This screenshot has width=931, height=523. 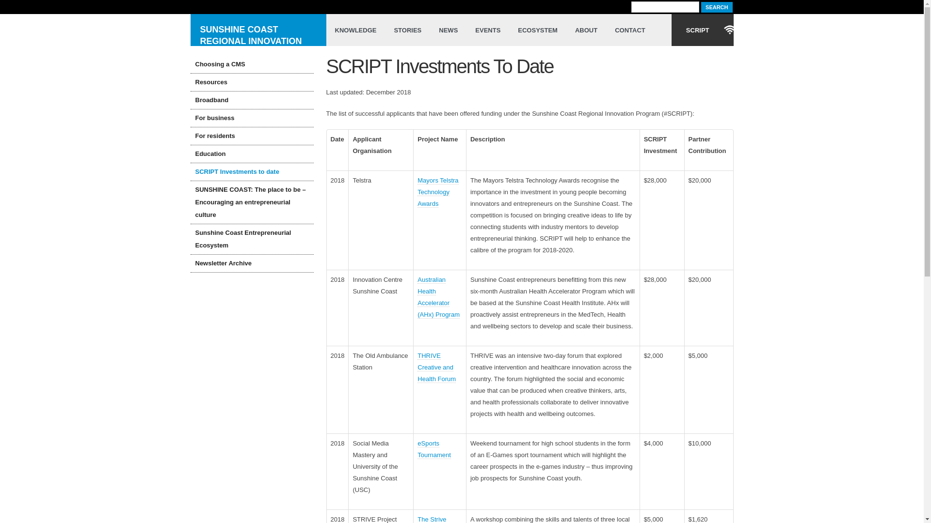 I want to click on STORIES, so click(x=407, y=30).